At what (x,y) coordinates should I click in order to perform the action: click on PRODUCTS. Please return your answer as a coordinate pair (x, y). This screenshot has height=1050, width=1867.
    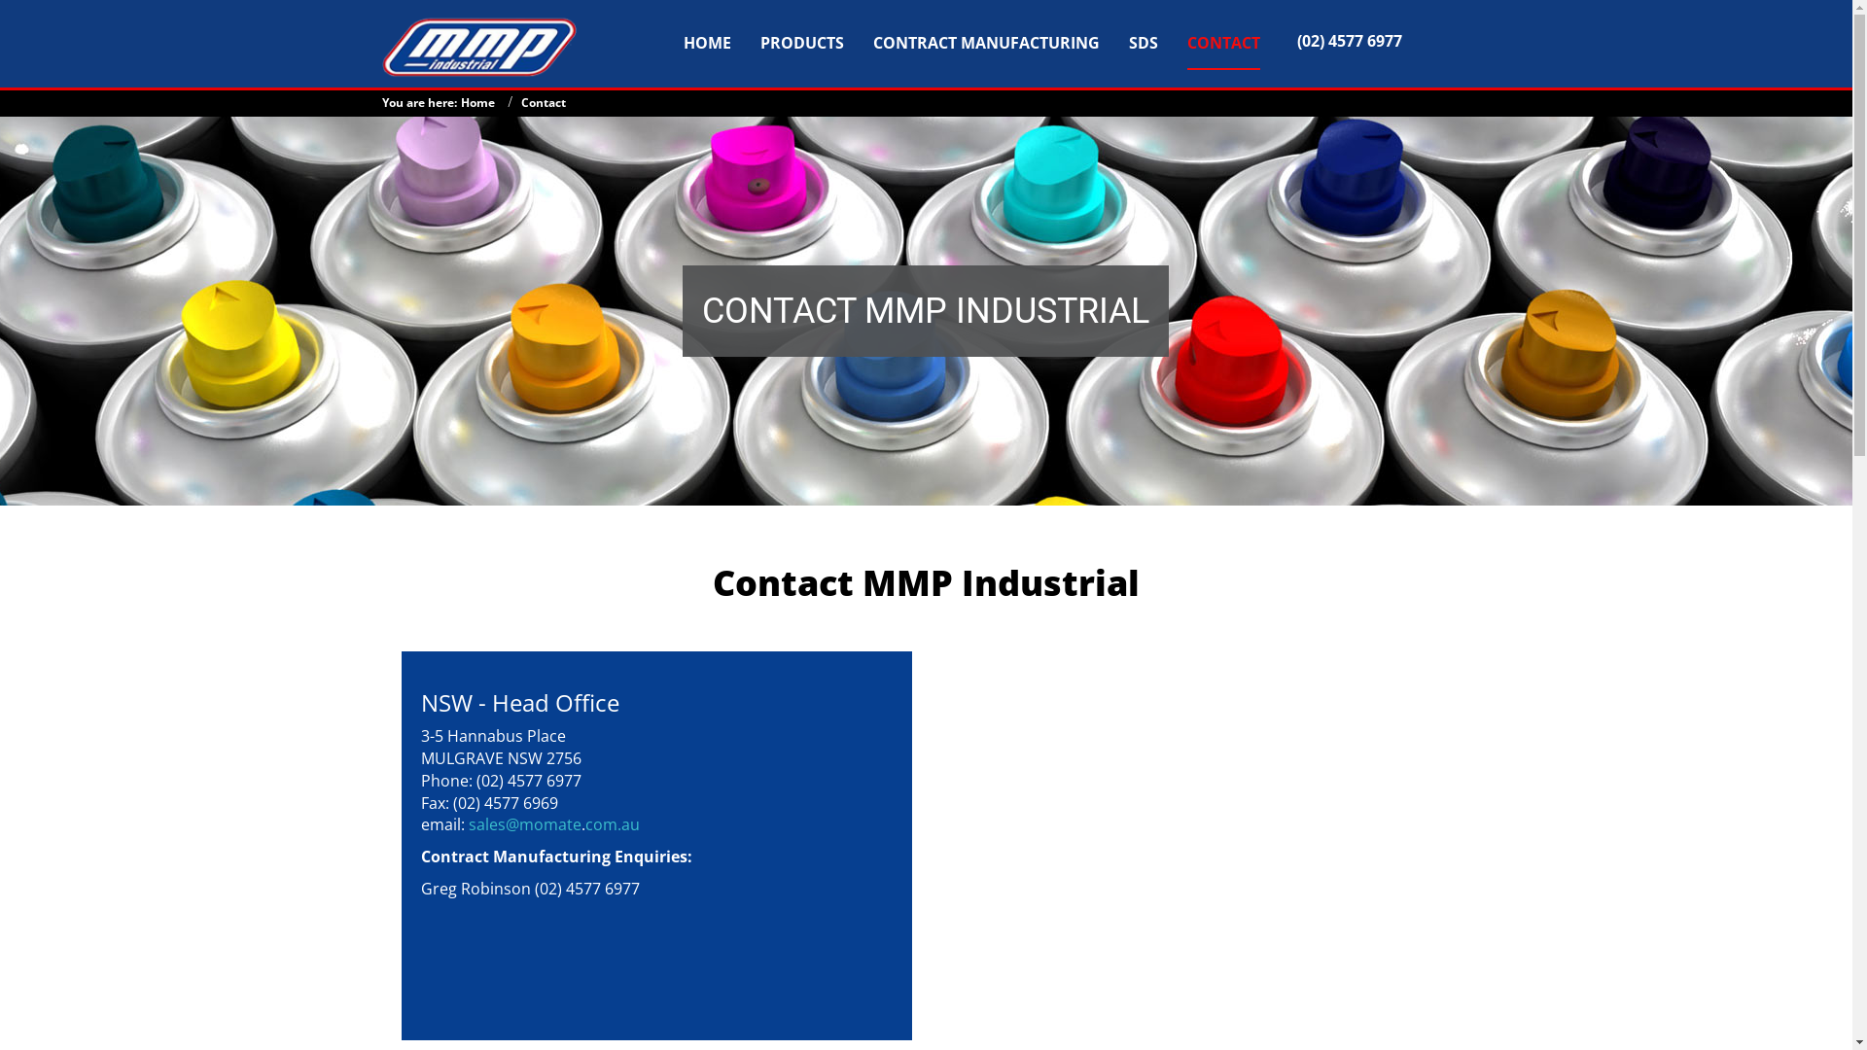
    Looking at the image, I should click on (802, 40).